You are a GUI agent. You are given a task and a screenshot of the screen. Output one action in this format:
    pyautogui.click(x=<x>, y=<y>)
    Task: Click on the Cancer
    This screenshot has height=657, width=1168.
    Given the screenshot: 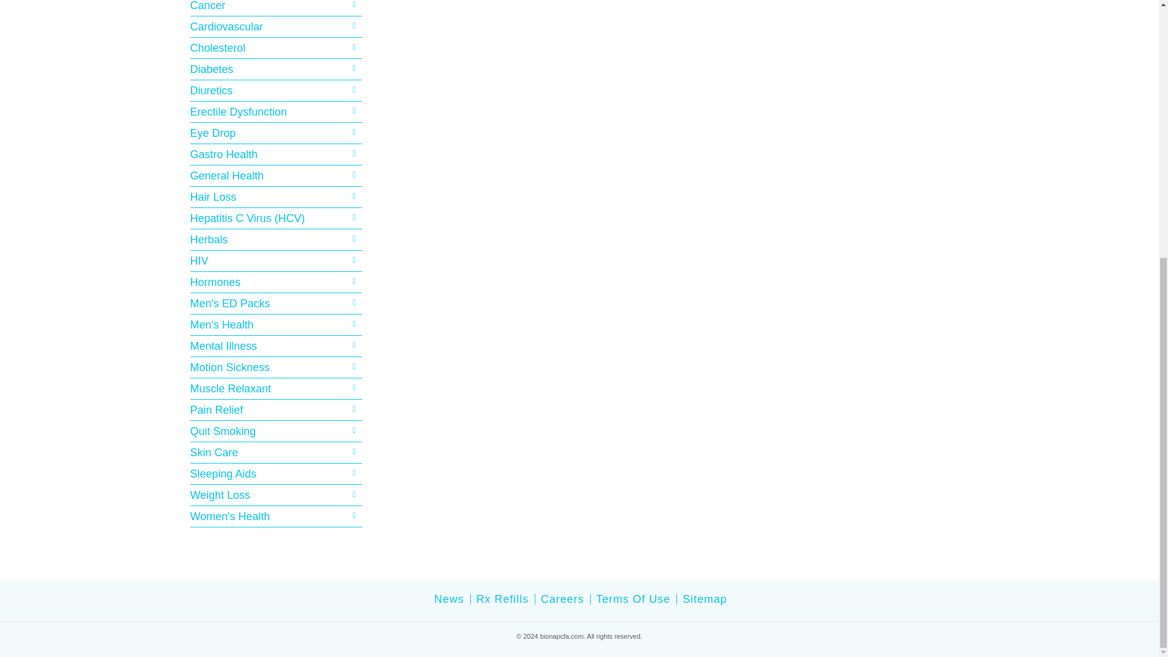 What is the action you would take?
    pyautogui.click(x=276, y=6)
    